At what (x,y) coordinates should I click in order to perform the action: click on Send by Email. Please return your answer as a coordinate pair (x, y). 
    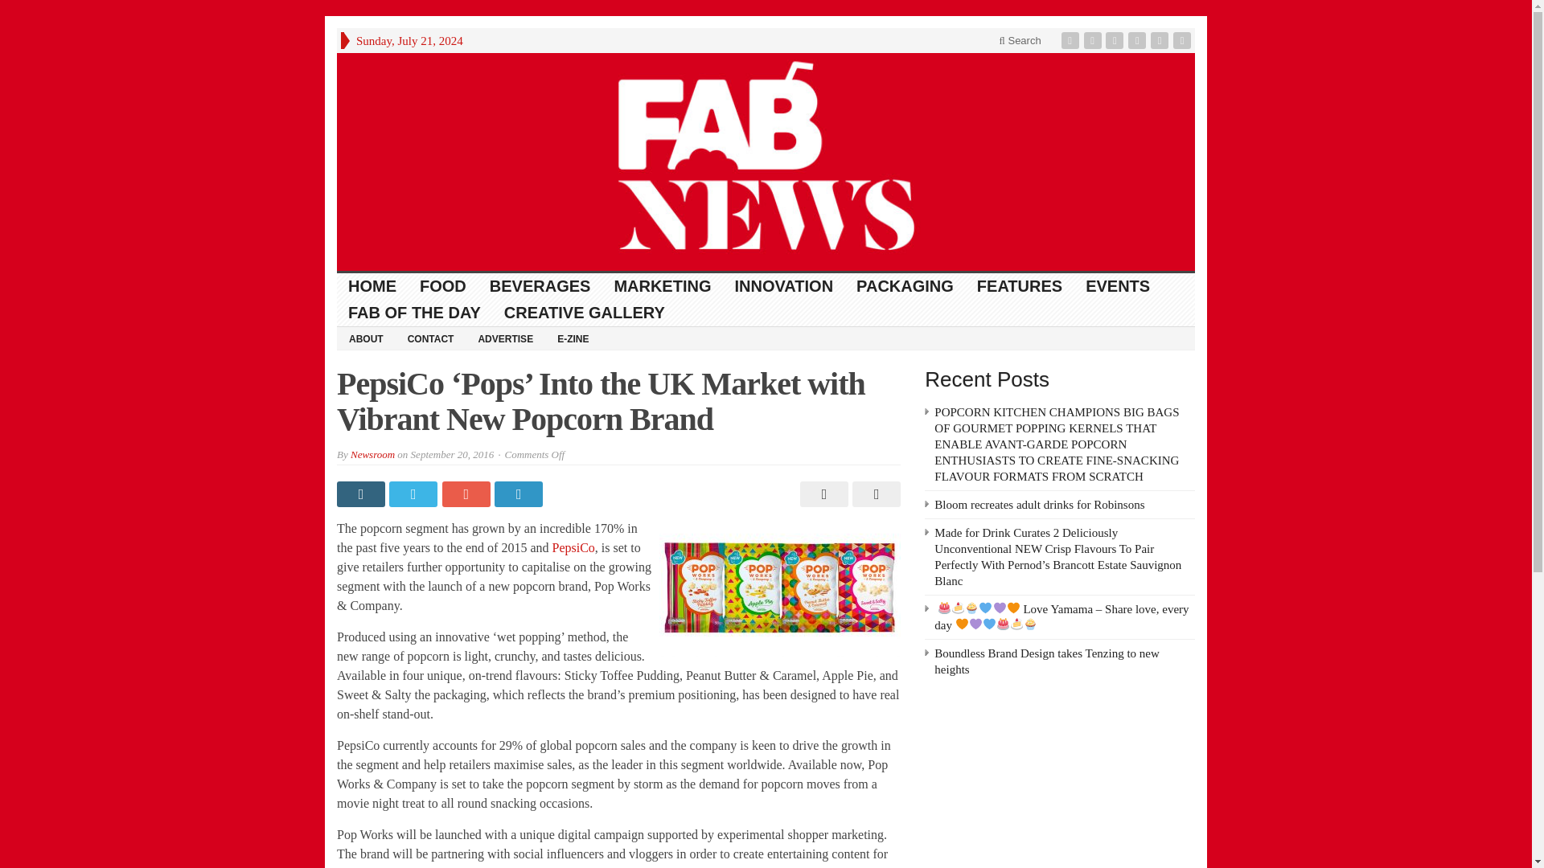
    Looking at the image, I should click on (873, 493).